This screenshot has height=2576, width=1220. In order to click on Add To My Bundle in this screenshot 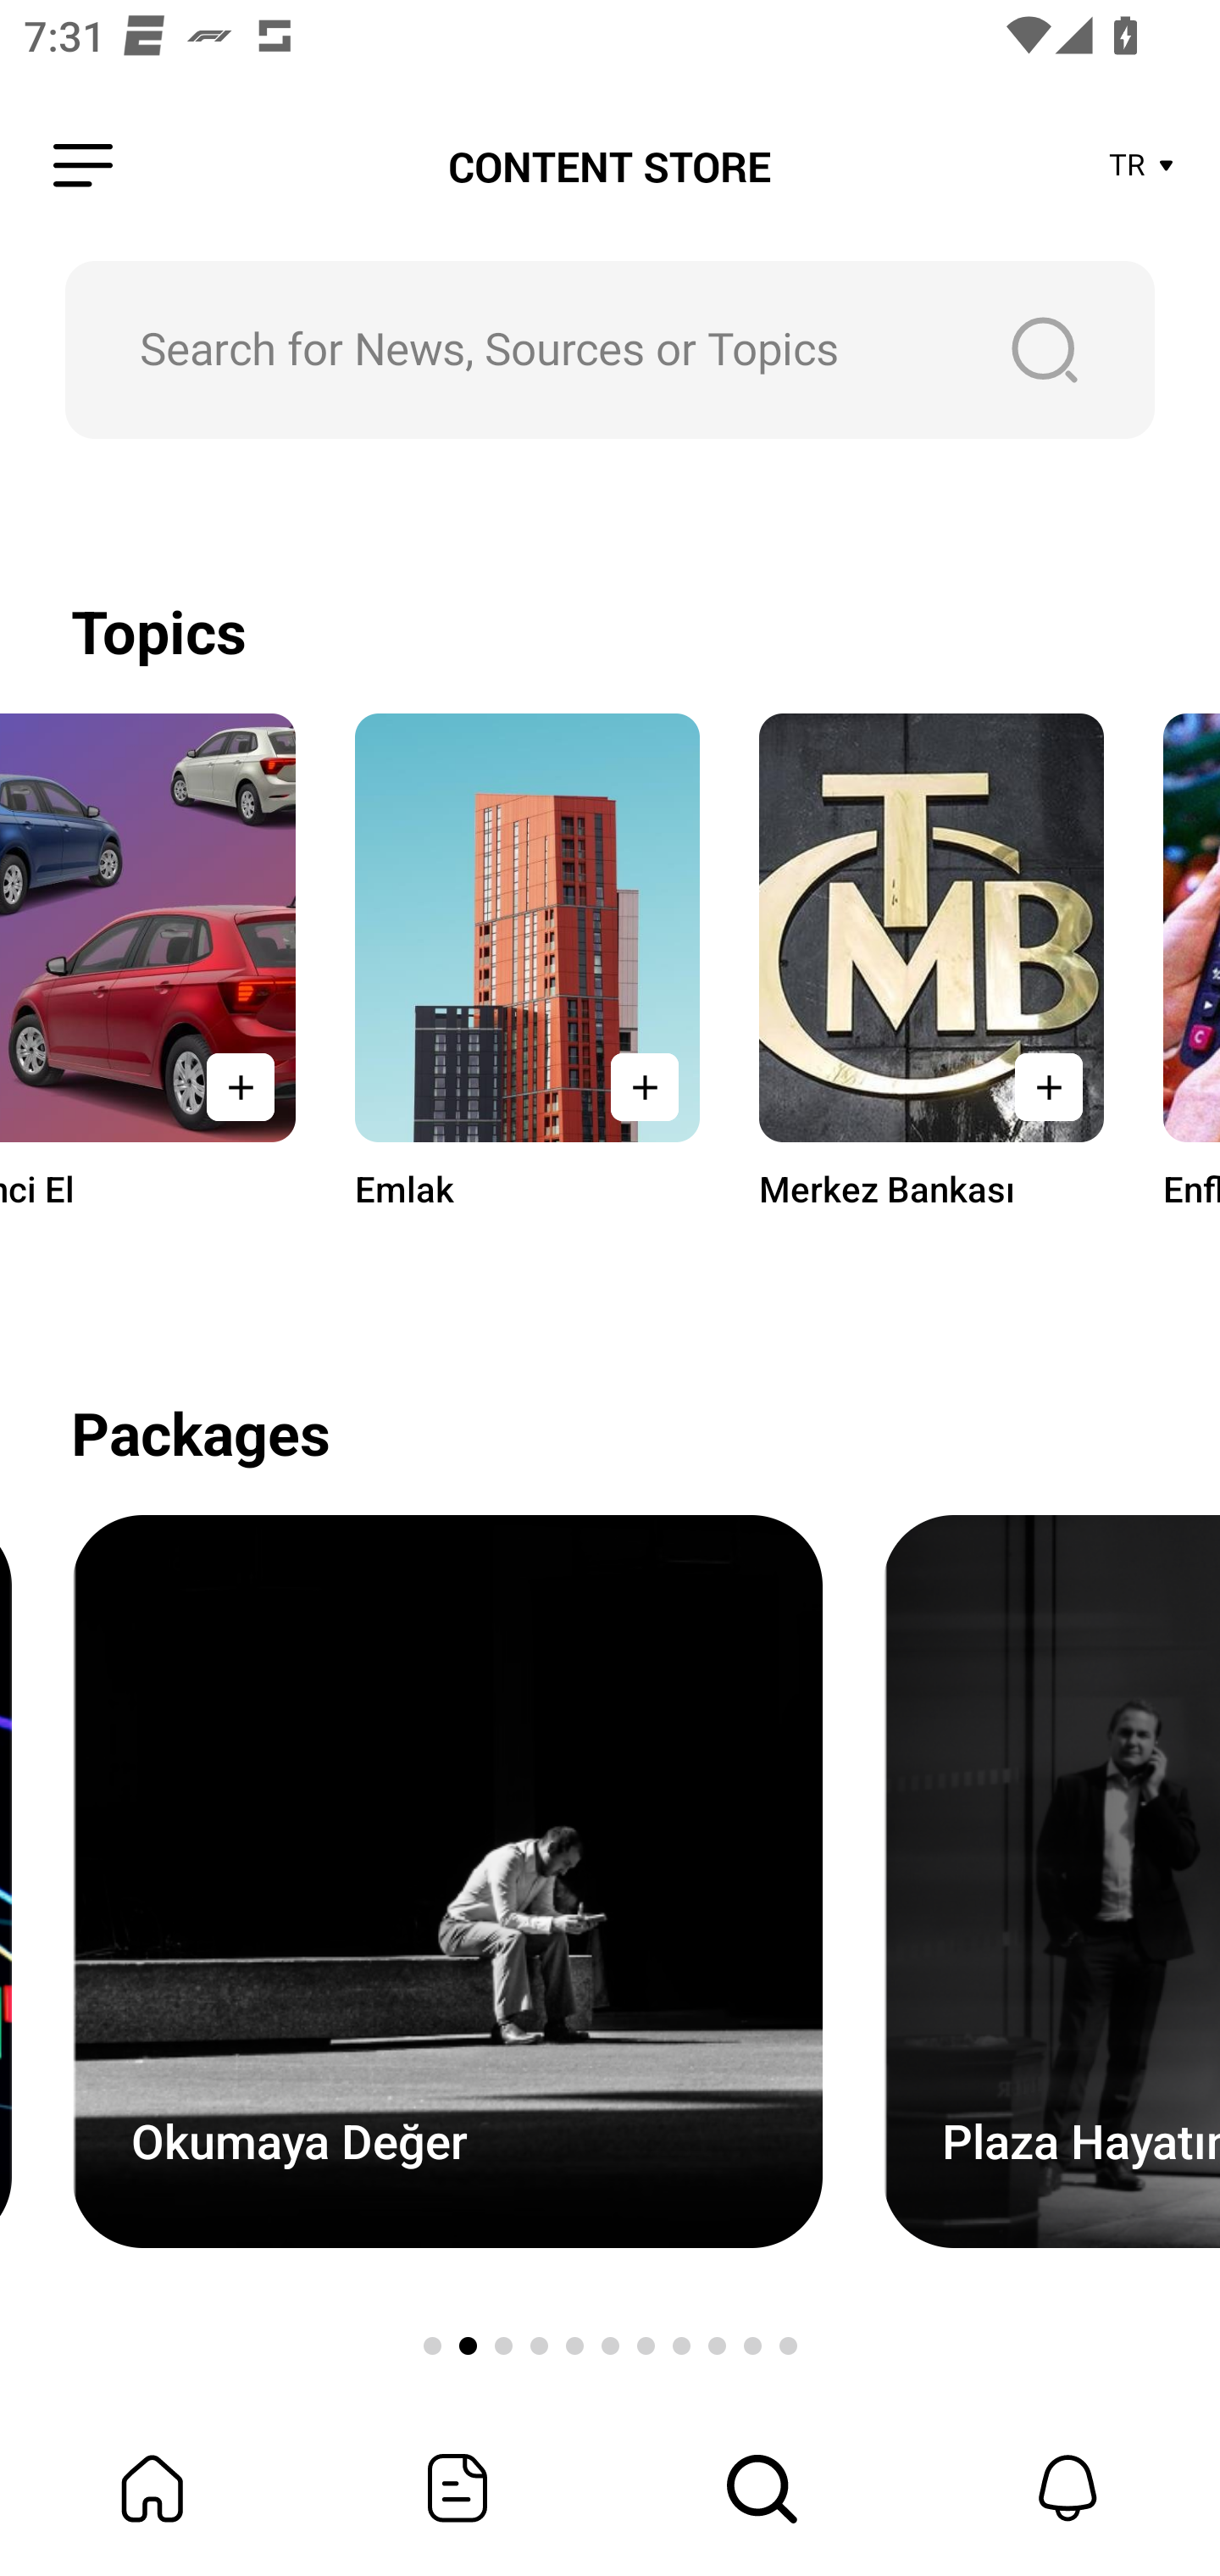, I will do `click(644, 1086)`.